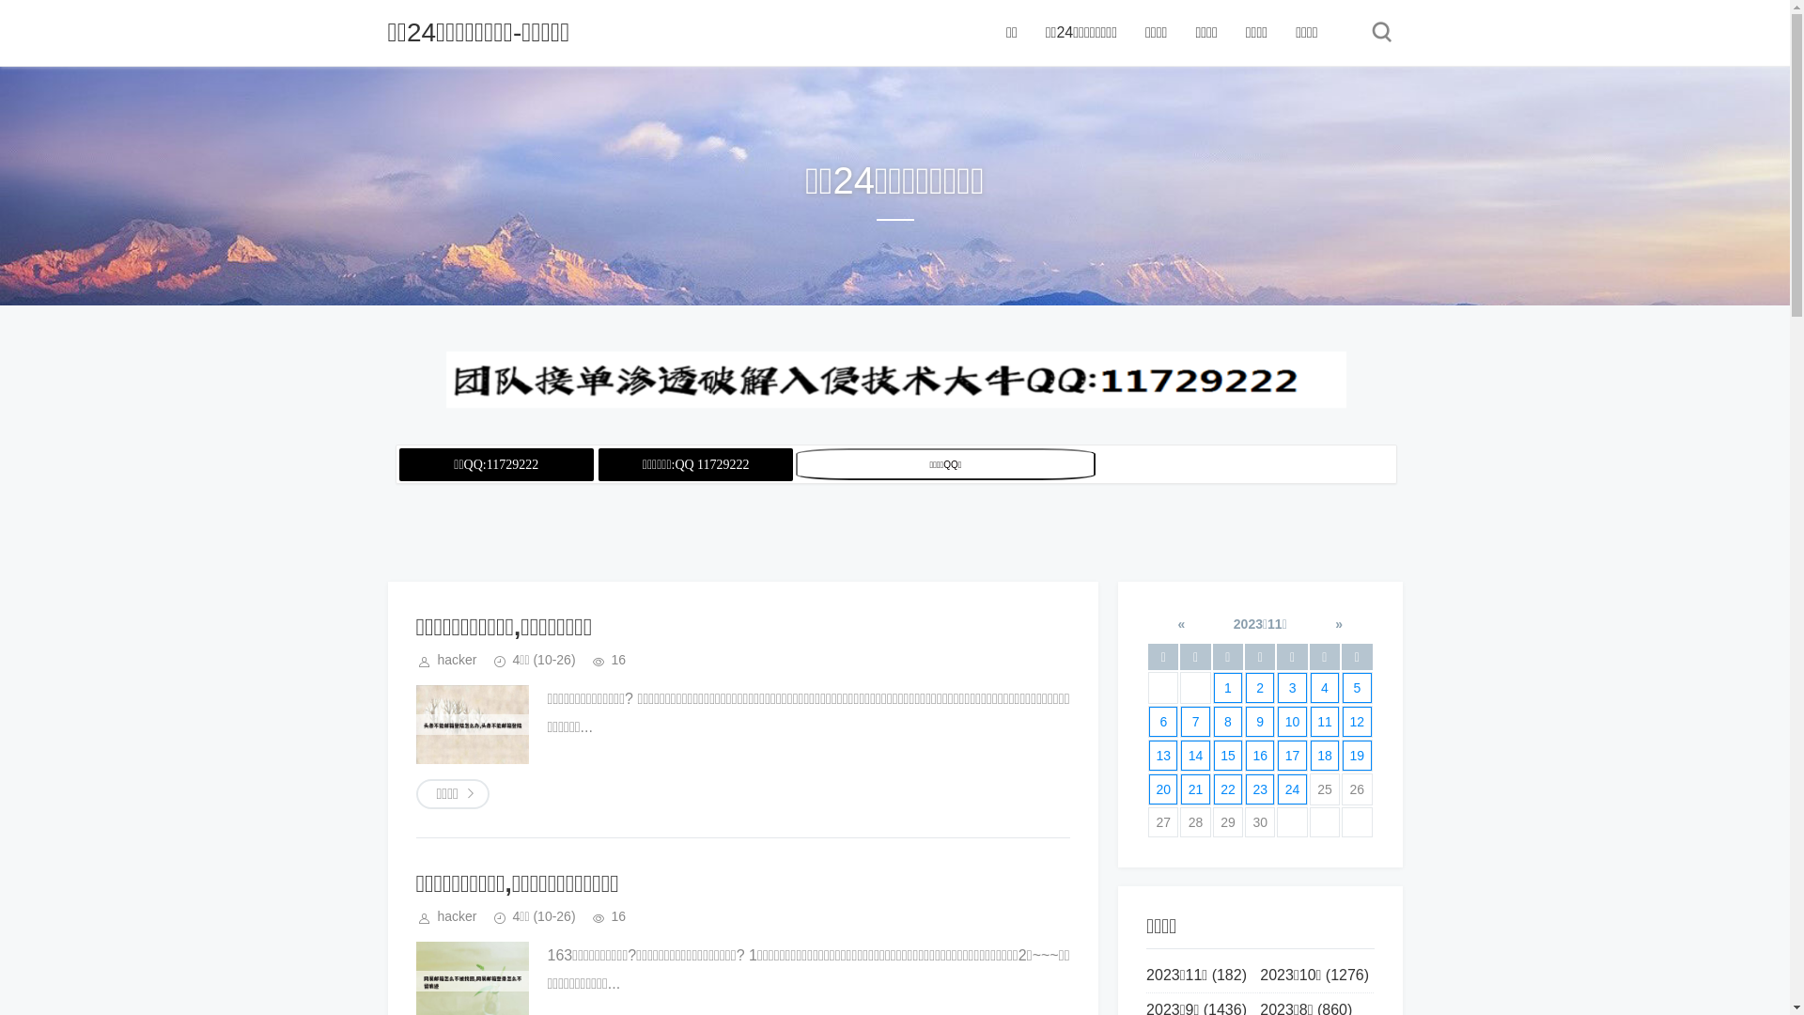 Image resolution: width=1804 pixels, height=1015 pixels. I want to click on 8, so click(1228, 722).